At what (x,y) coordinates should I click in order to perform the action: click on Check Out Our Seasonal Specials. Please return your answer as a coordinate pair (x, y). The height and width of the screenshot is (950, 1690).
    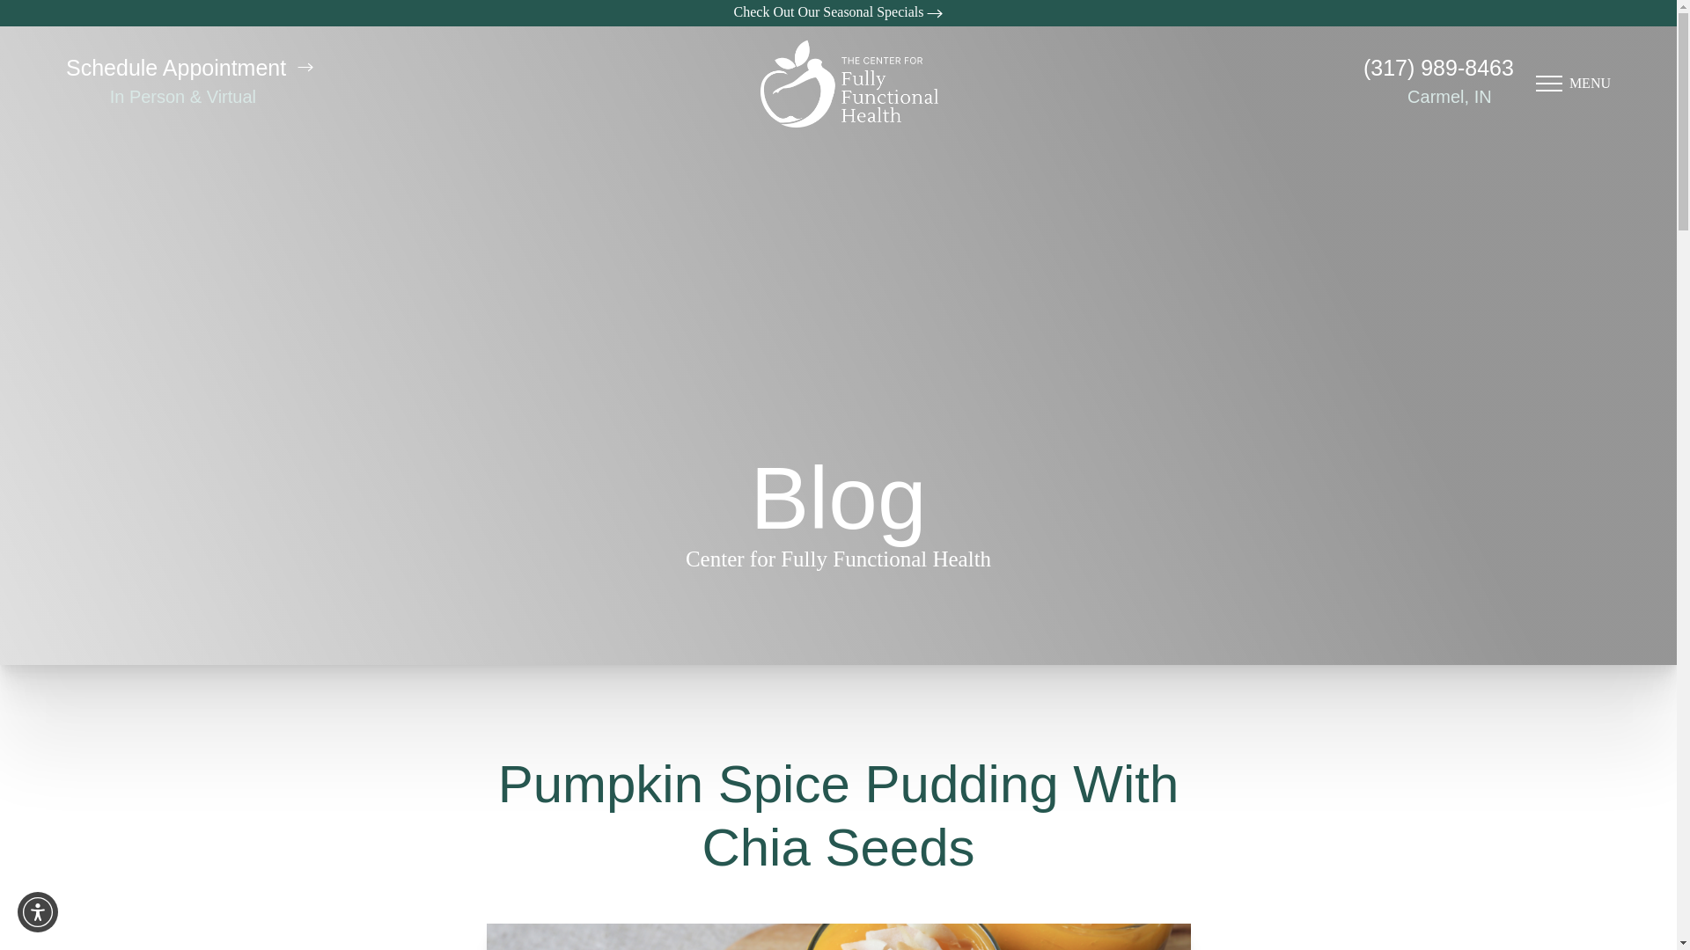
    Looking at the image, I should click on (838, 13).